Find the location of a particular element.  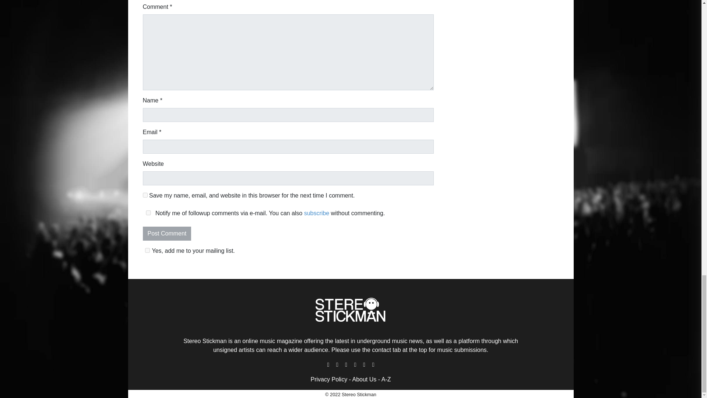

yes is located at coordinates (145, 195).